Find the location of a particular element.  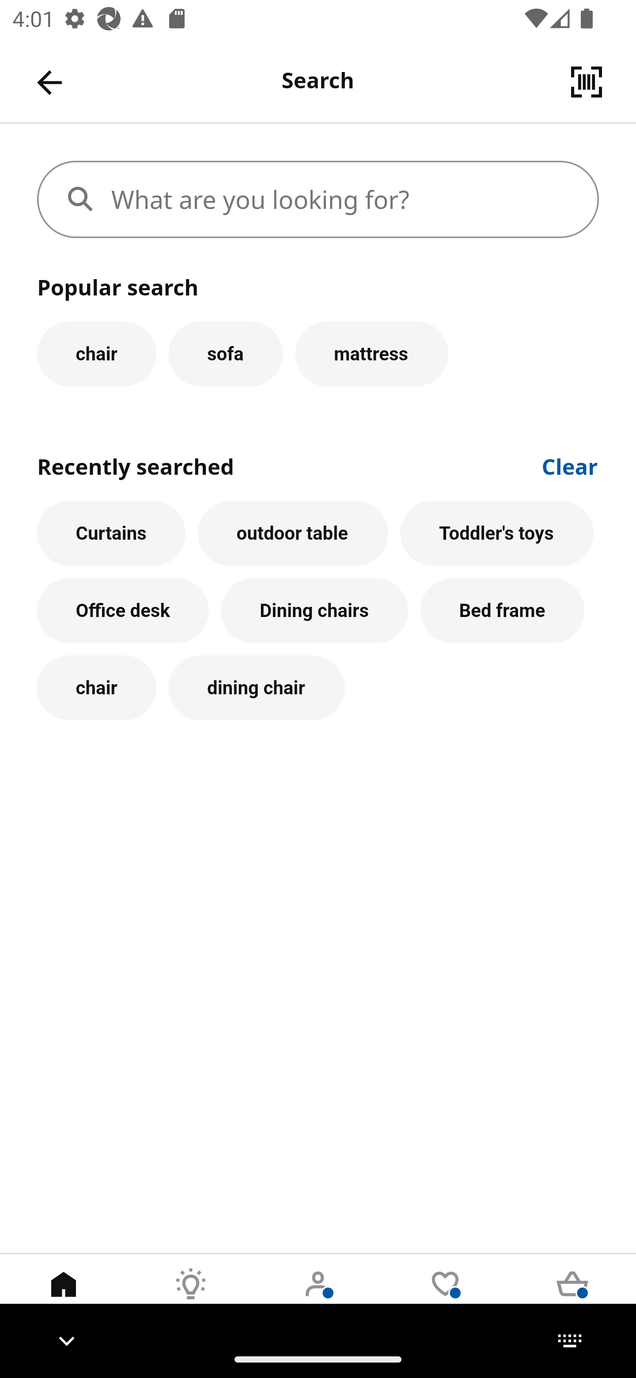

Dining chairs is located at coordinates (314, 611).